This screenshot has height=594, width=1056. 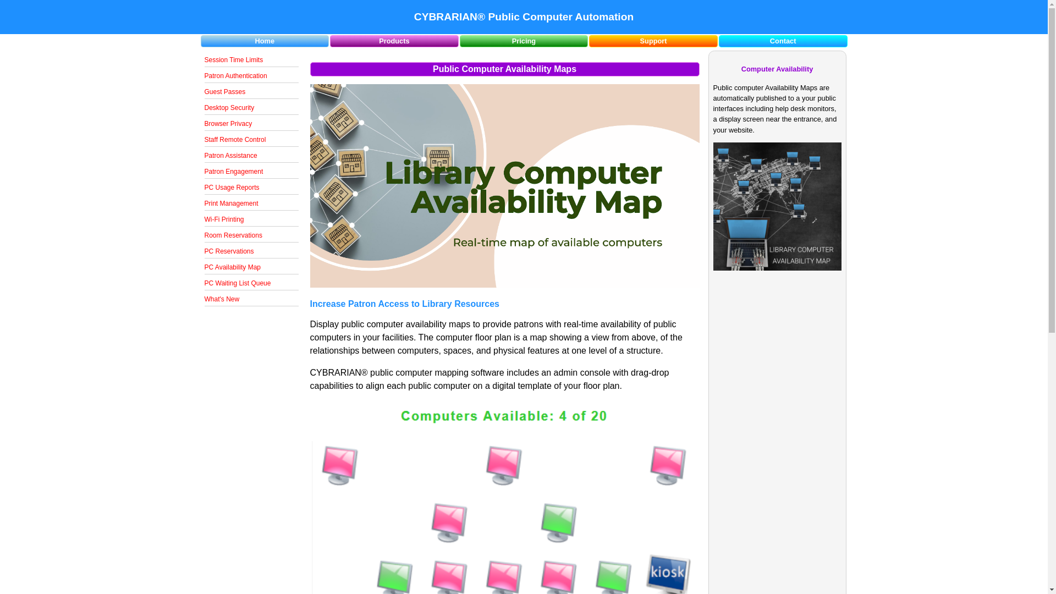 What do you see at coordinates (252, 172) in the screenshot?
I see `Patron Engagement` at bounding box center [252, 172].